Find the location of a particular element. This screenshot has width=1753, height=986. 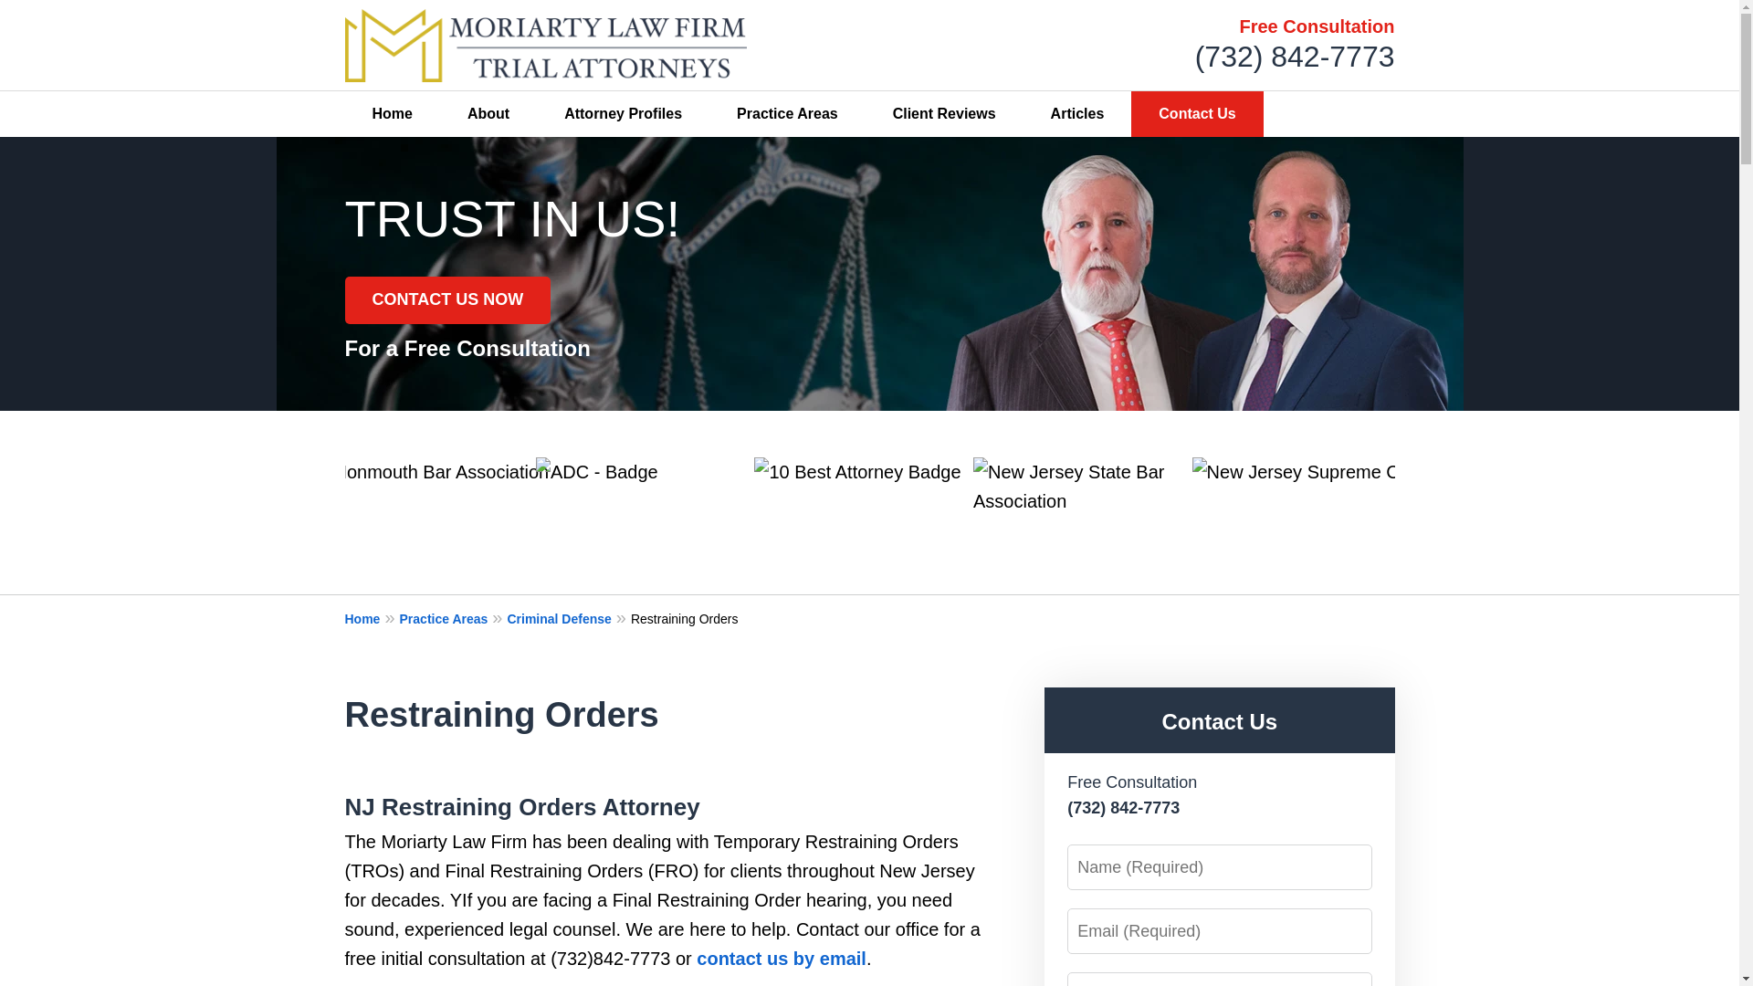

Articles is located at coordinates (1077, 114).